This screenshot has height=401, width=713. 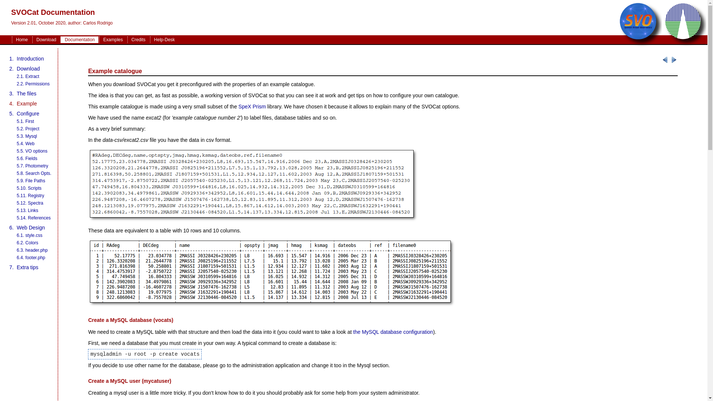 What do you see at coordinates (30, 195) in the screenshot?
I see `5.11. Registry` at bounding box center [30, 195].